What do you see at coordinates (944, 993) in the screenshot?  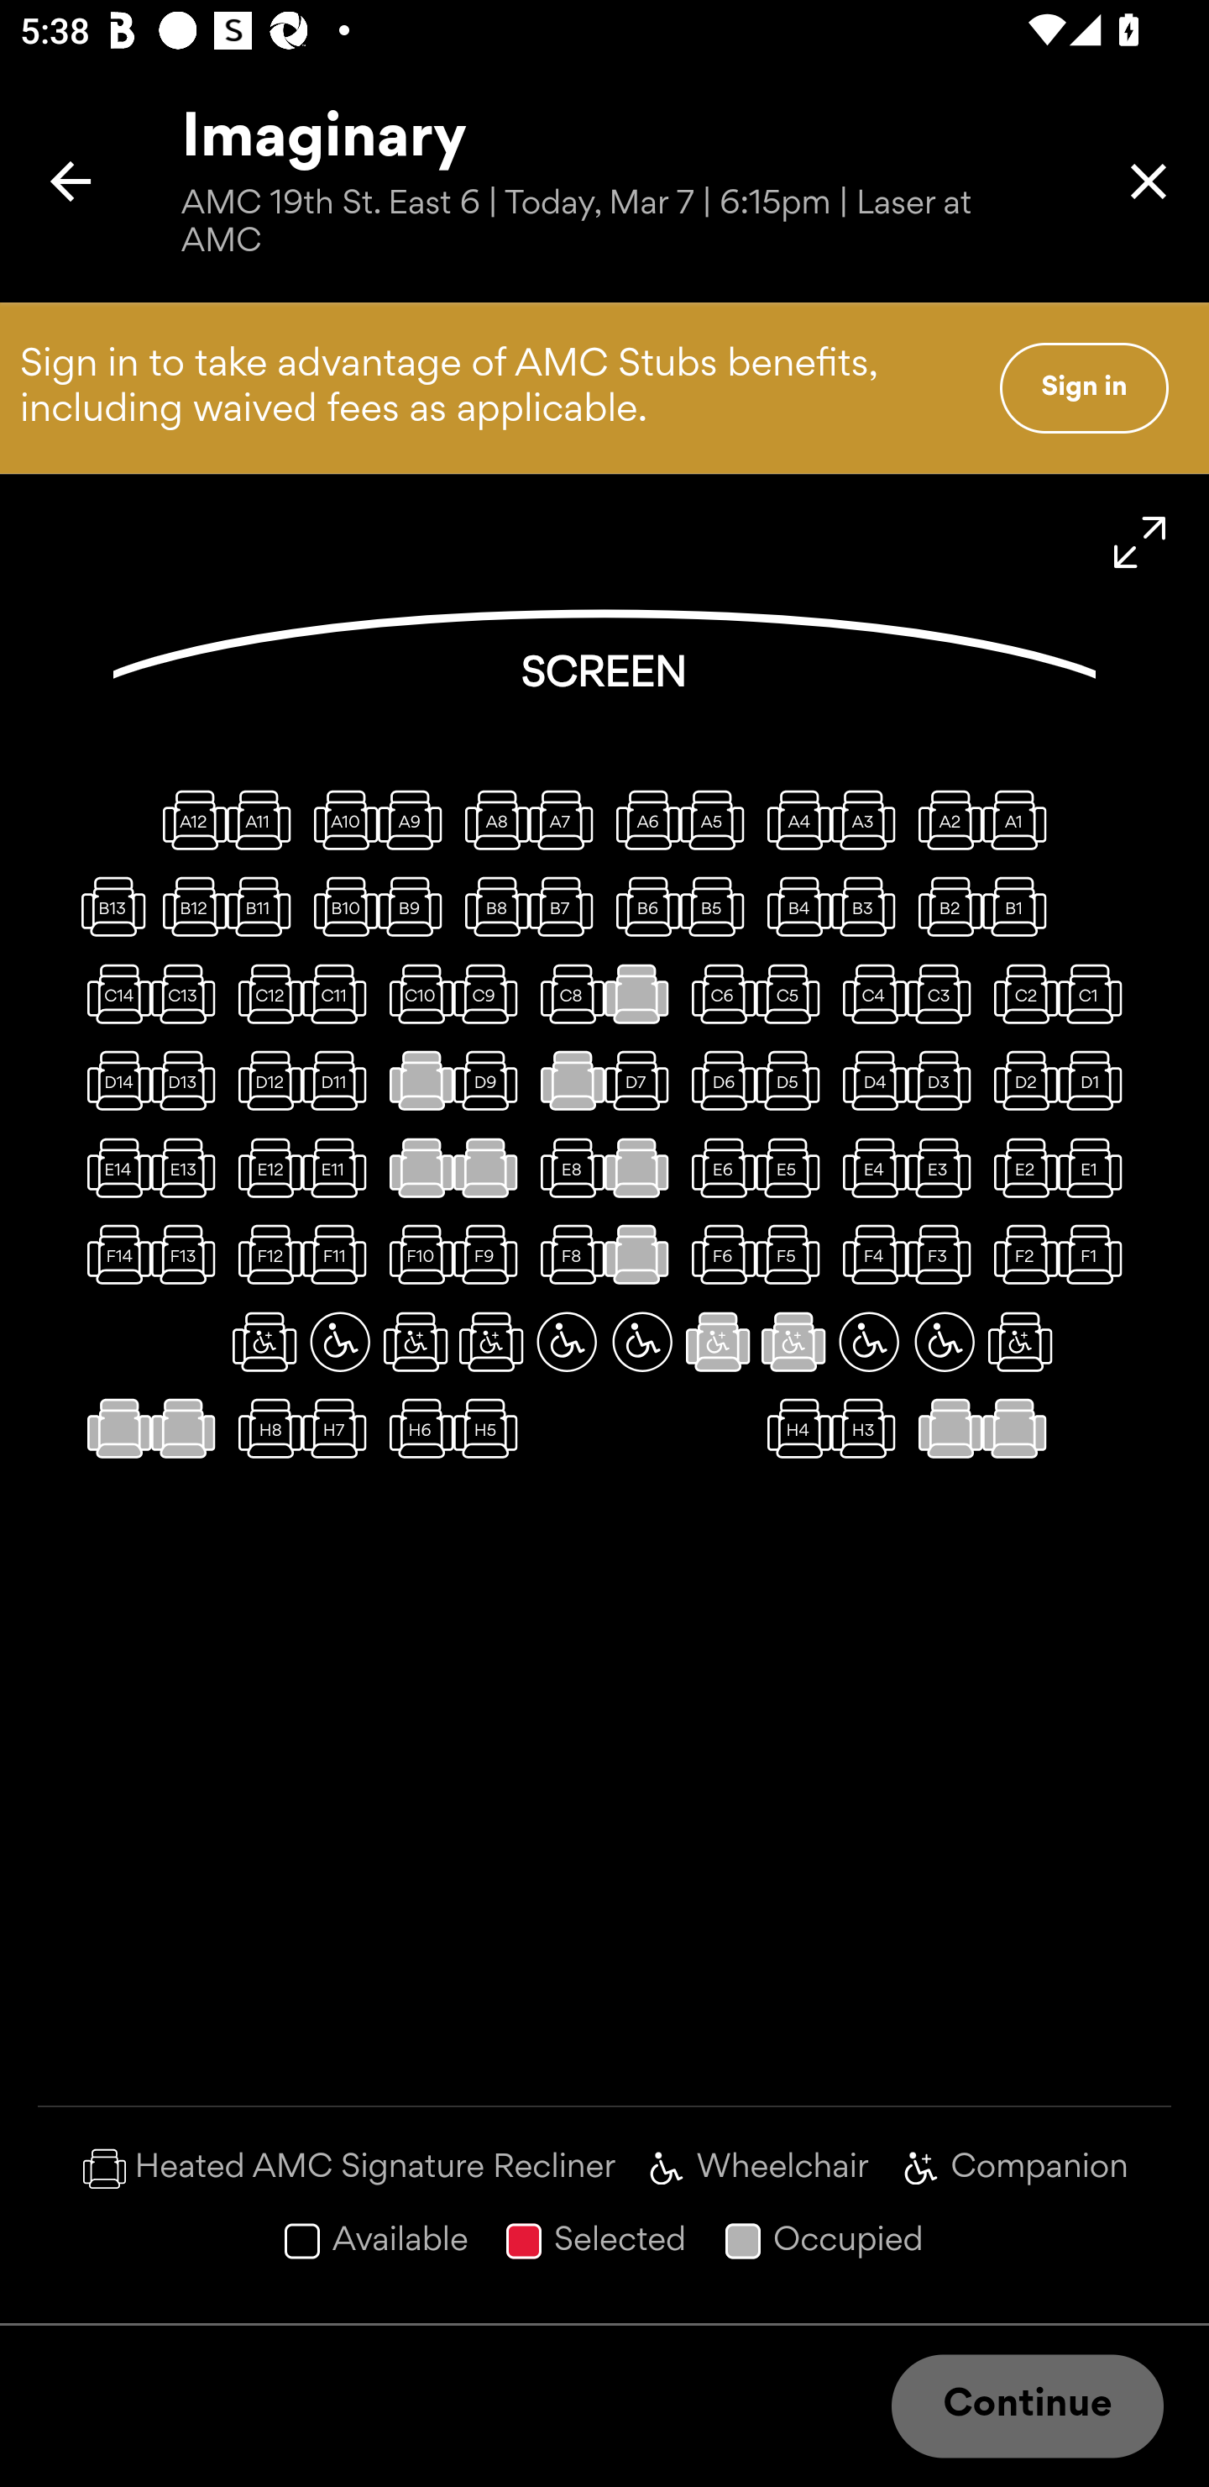 I see `C3, Regular seat, available` at bounding box center [944, 993].